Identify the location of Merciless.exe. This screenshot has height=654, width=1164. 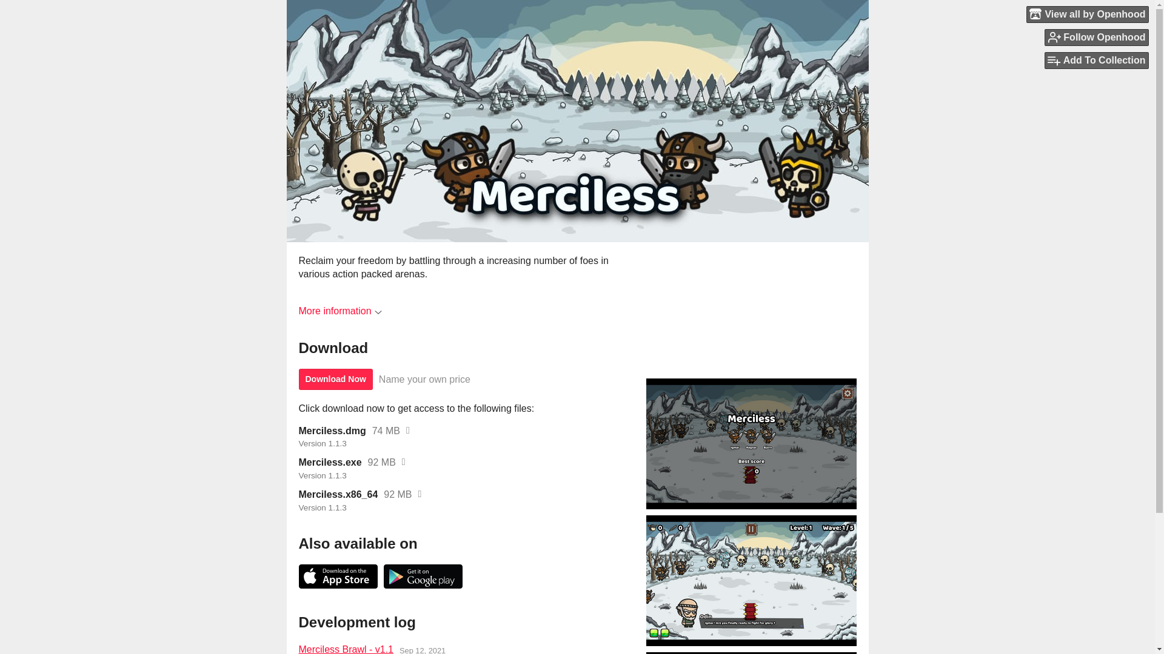
(329, 463).